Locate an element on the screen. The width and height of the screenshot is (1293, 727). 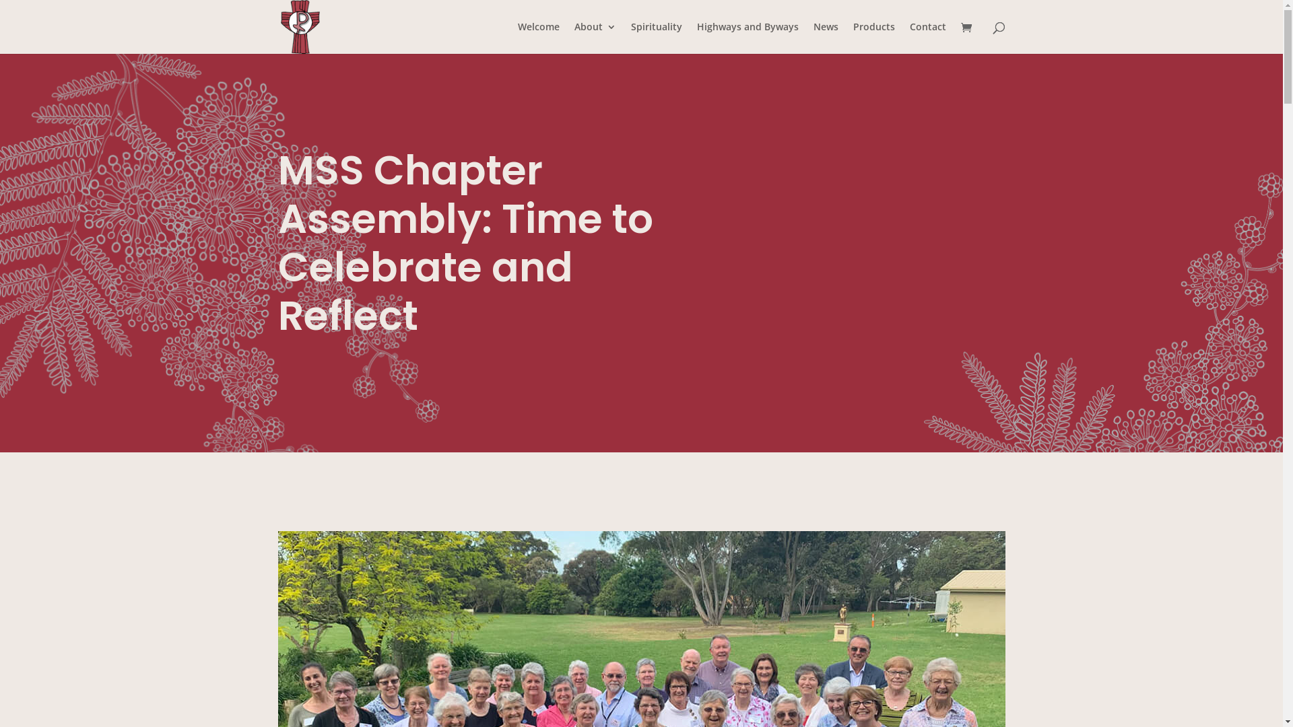
Contact is located at coordinates (927, 38).